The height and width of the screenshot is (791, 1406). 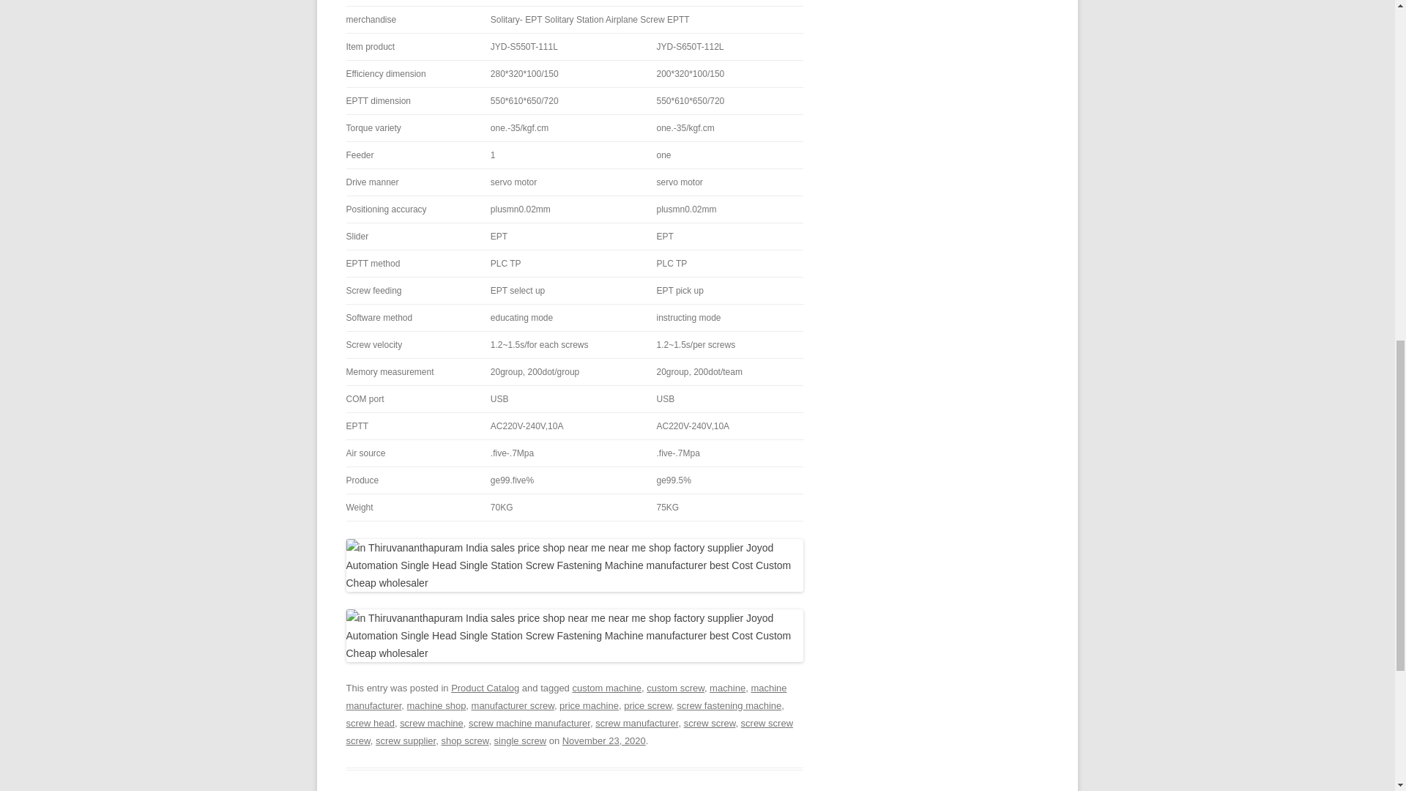 What do you see at coordinates (709, 722) in the screenshot?
I see `screw screw` at bounding box center [709, 722].